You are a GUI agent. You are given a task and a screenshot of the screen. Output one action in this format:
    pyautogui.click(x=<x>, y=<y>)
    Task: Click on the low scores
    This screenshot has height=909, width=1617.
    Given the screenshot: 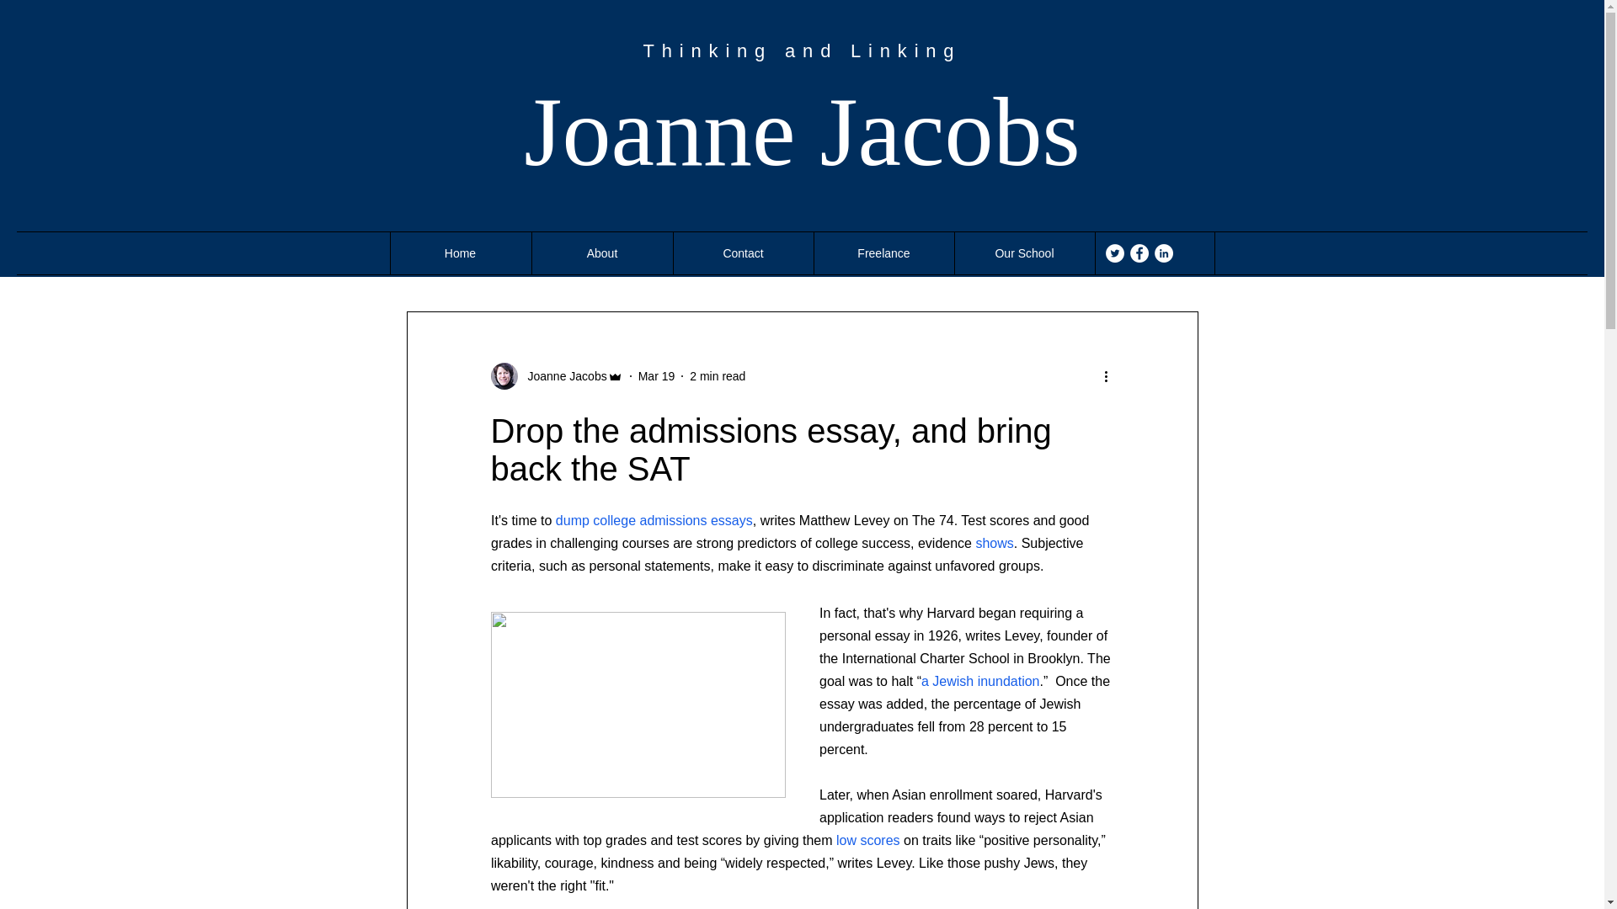 What is the action you would take?
    pyautogui.click(x=867, y=840)
    